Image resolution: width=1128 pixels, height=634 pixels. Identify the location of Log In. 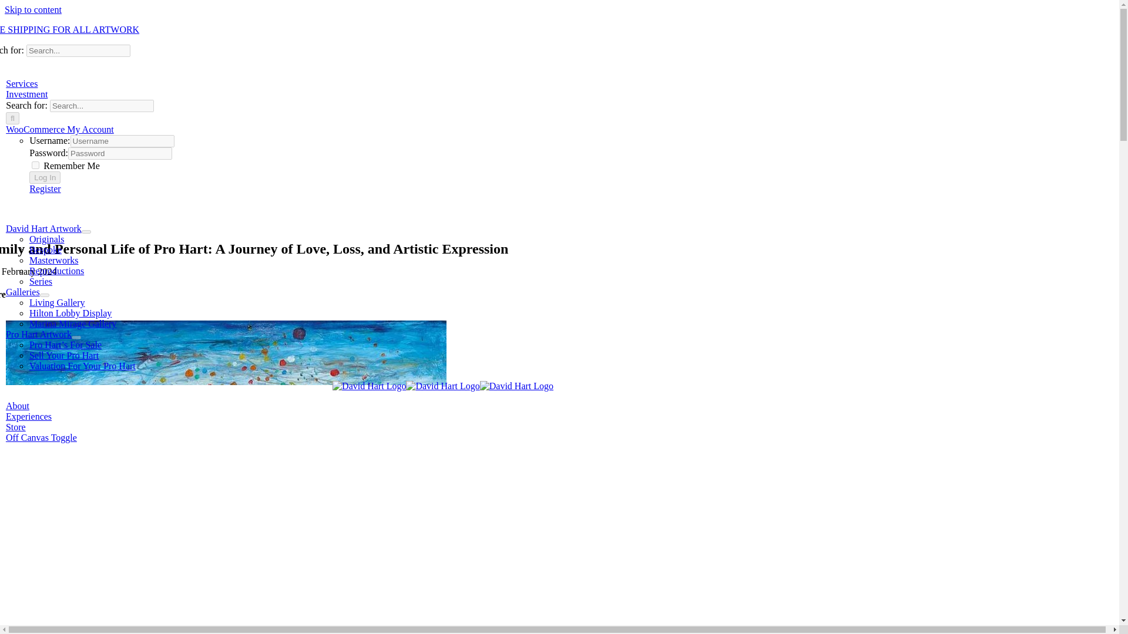
(45, 177).